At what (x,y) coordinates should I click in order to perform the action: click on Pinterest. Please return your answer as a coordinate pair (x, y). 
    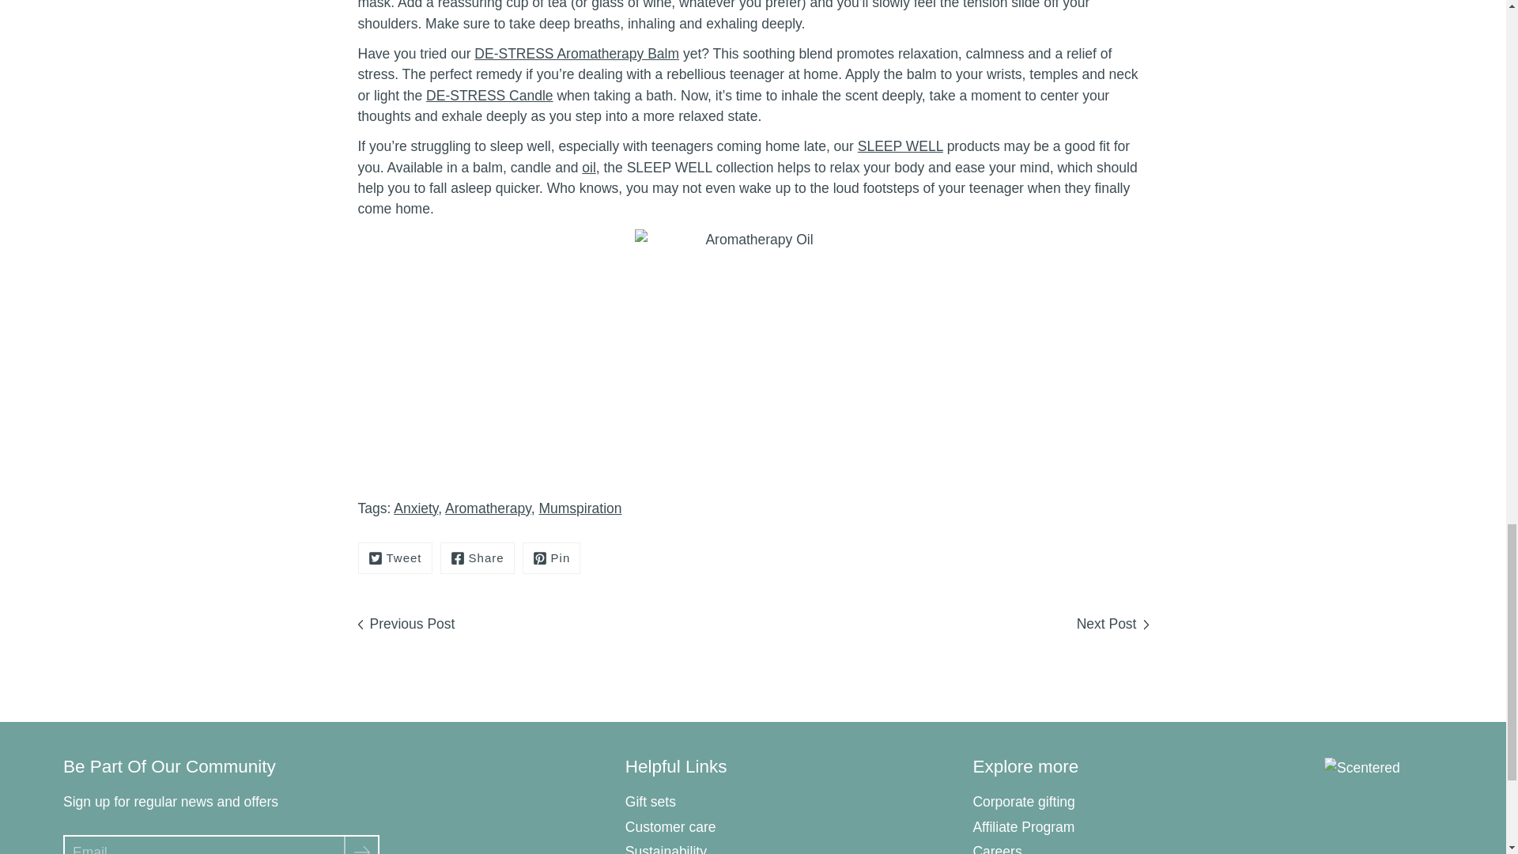
    Looking at the image, I should click on (552, 558).